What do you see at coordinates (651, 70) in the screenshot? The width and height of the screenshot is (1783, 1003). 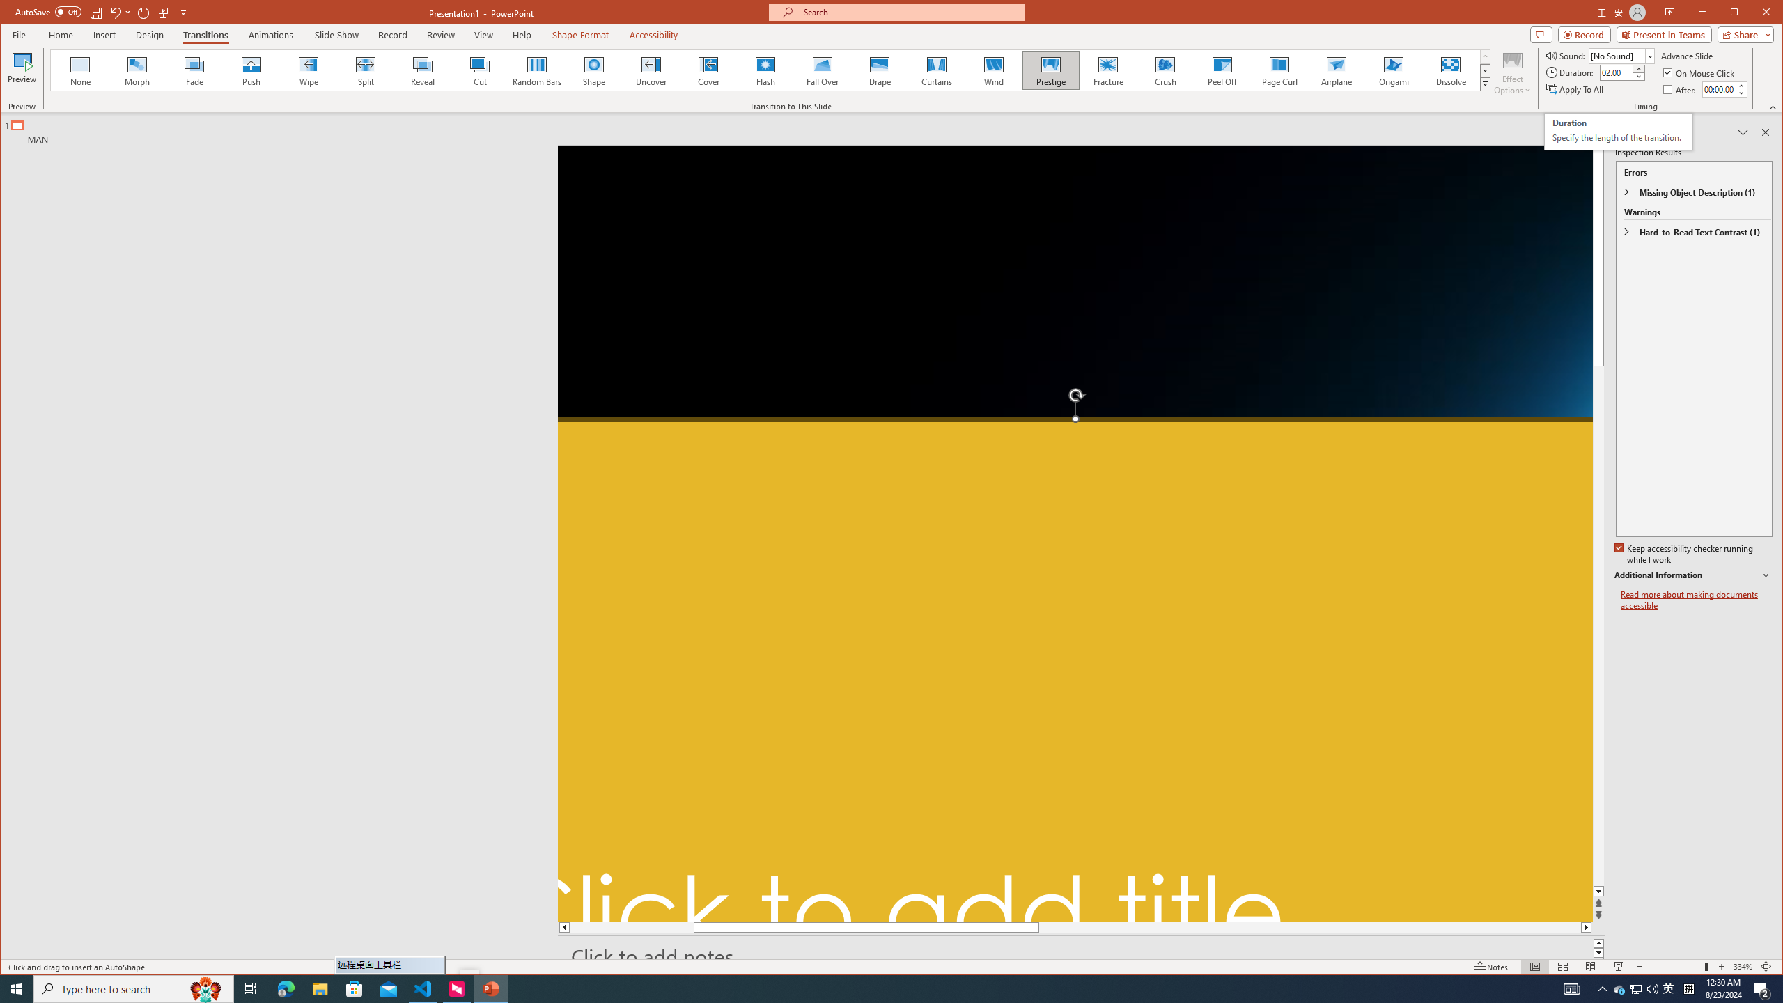 I see `Uncover` at bounding box center [651, 70].